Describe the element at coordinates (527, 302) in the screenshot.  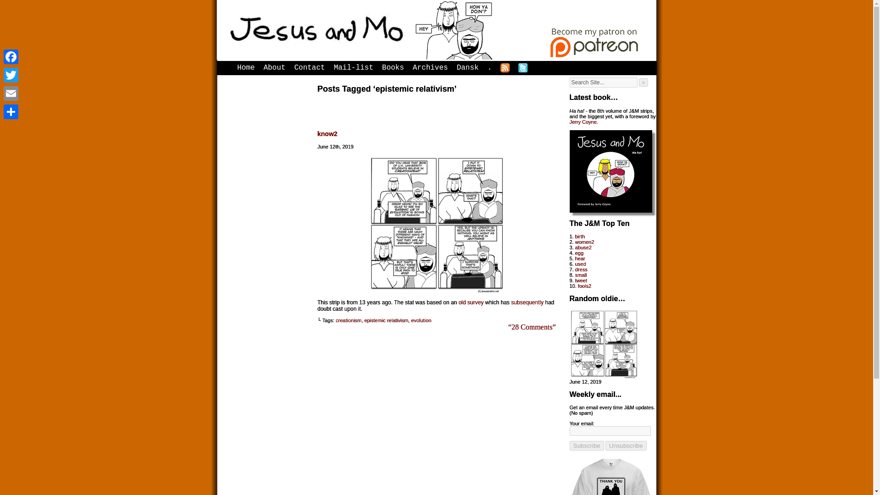
I see `subsequently` at that location.